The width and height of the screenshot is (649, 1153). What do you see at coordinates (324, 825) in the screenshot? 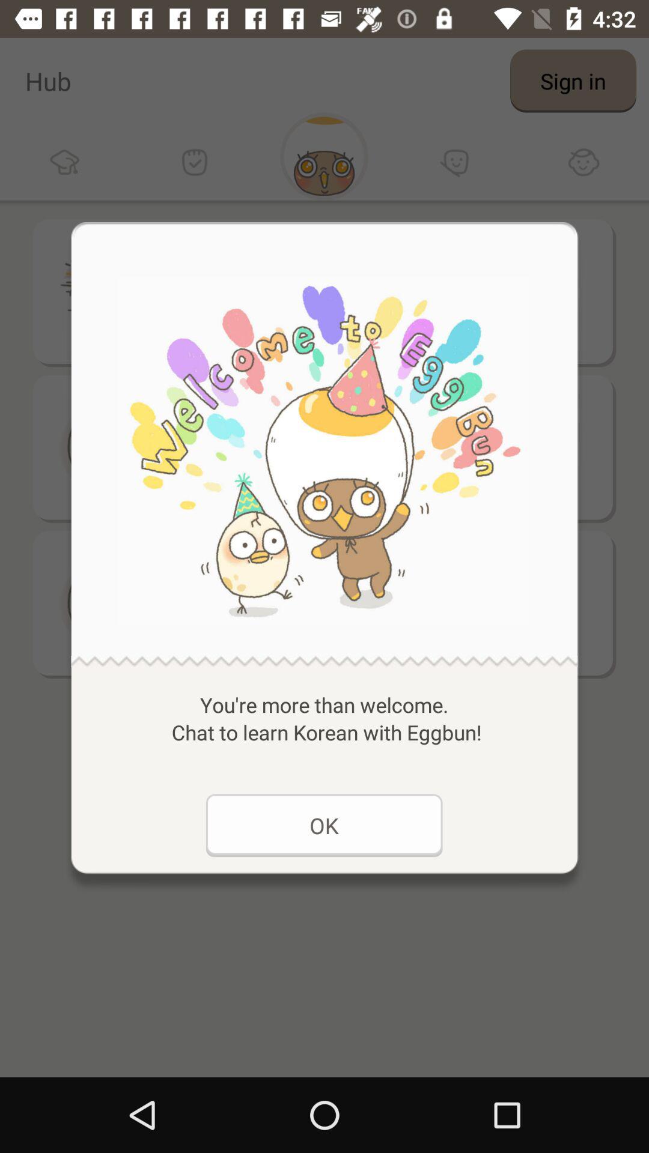
I see `open the ok` at bounding box center [324, 825].